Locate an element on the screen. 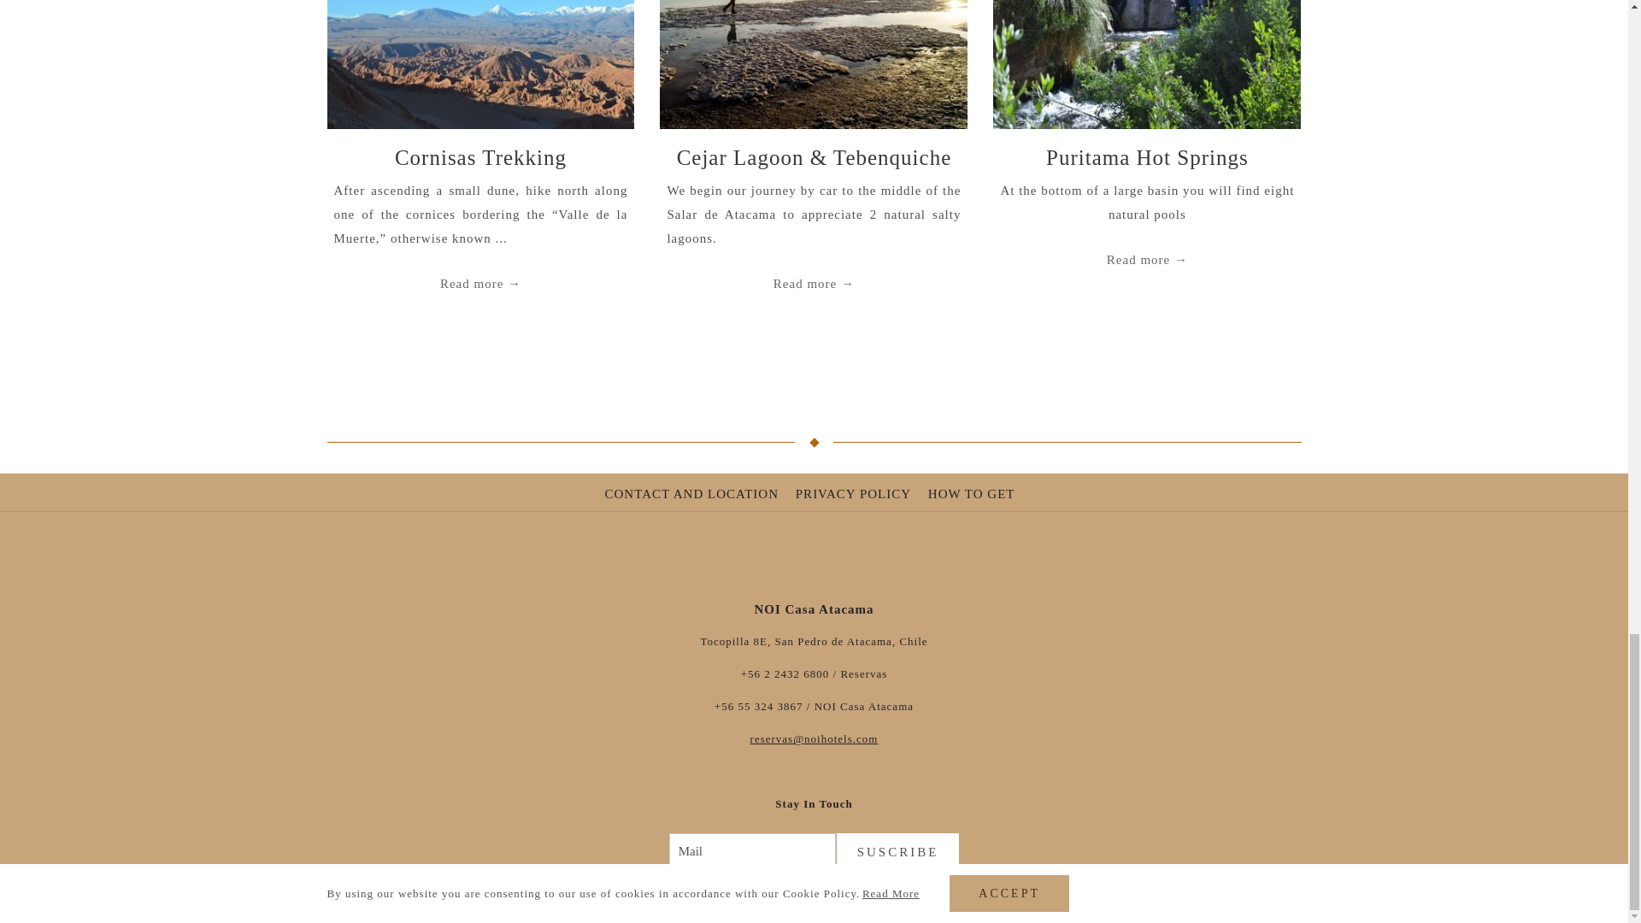  PRIVACY POLICY is located at coordinates (856, 494).